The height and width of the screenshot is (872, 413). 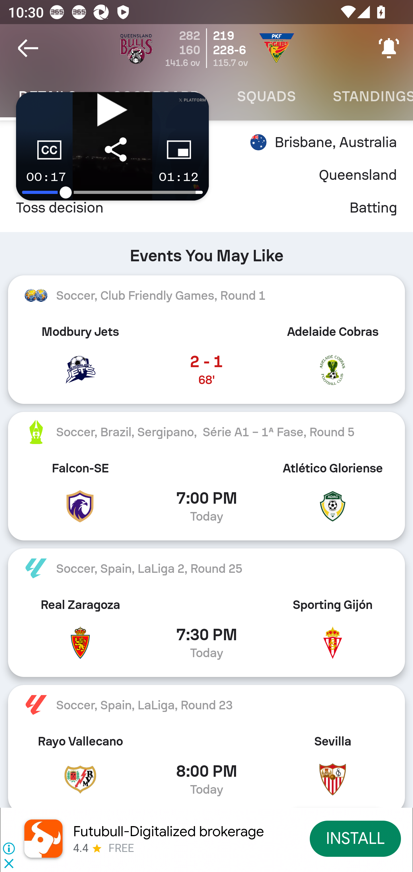 I want to click on Soccer, Club Friendly Games, Round 1, so click(x=206, y=295).